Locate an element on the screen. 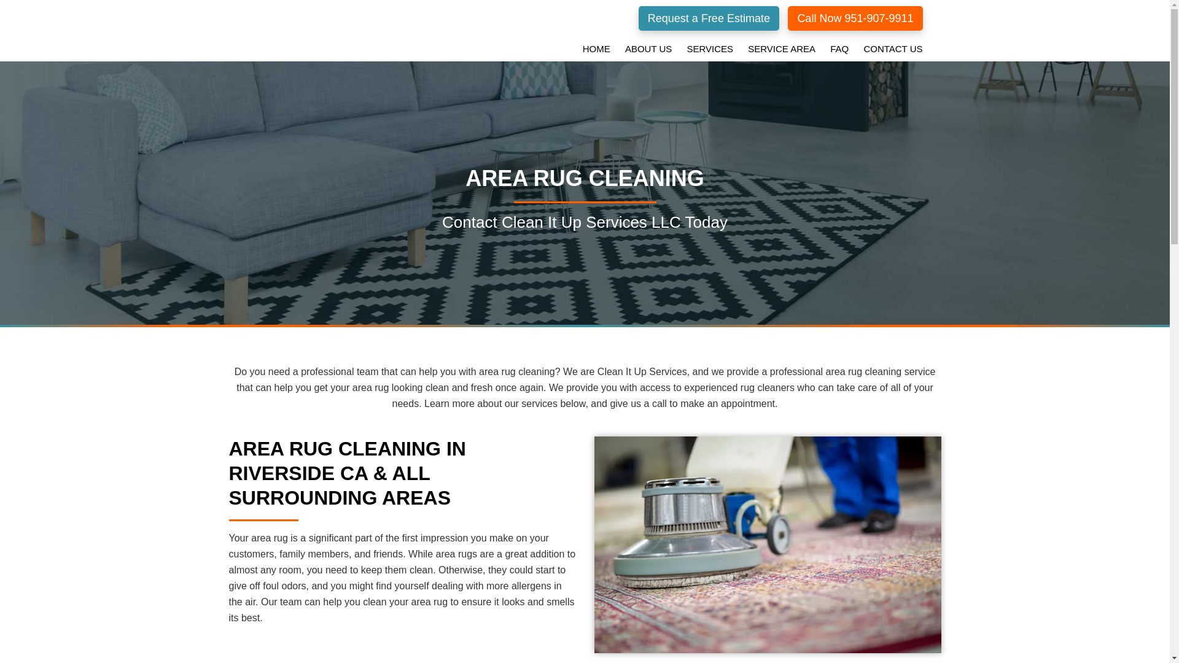  SERVICE AREA is located at coordinates (781, 48).